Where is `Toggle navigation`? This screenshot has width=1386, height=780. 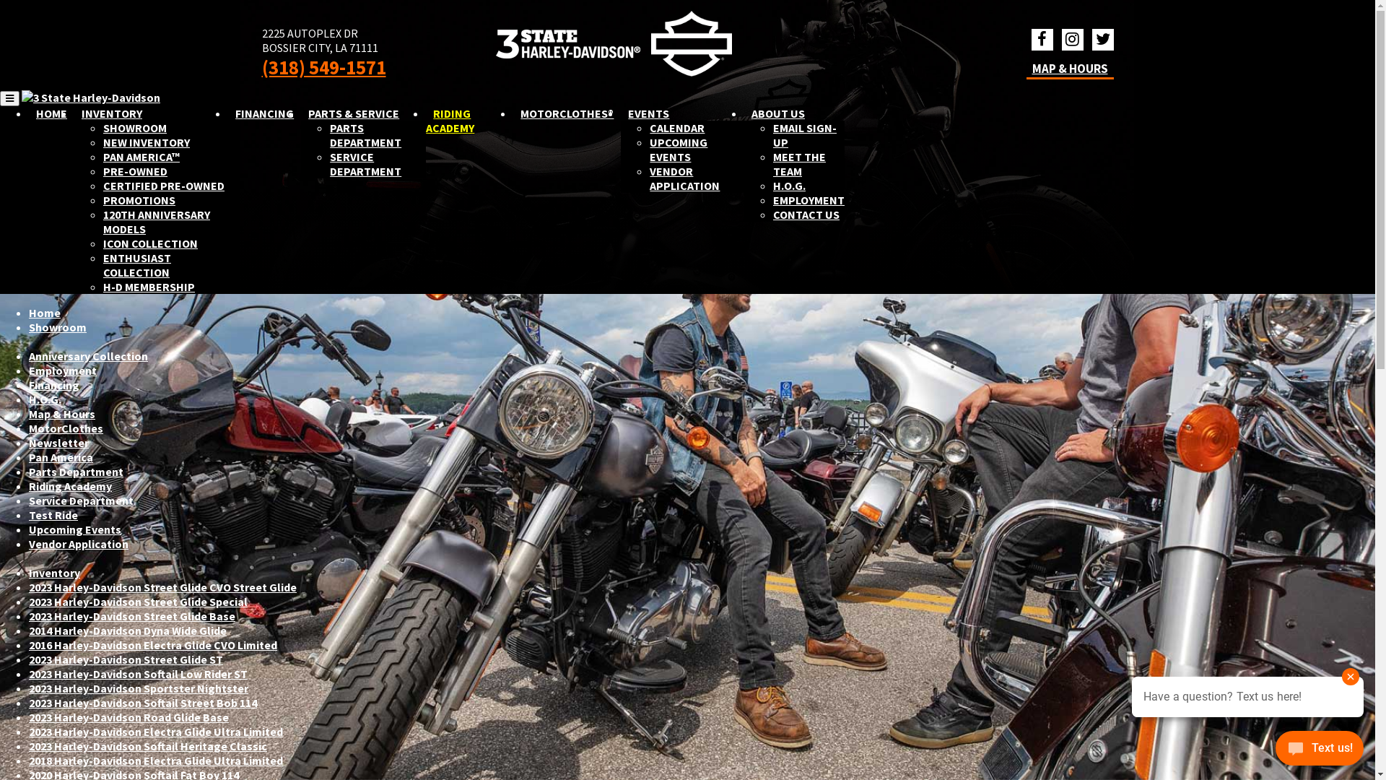
Toggle navigation is located at coordinates (10, 98).